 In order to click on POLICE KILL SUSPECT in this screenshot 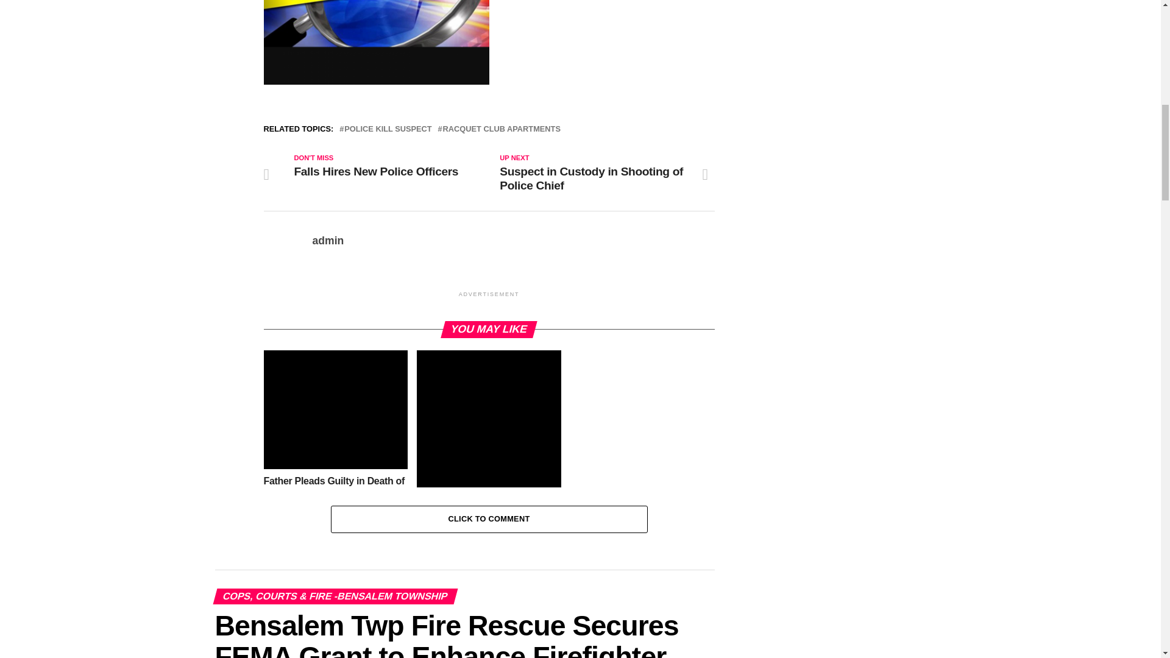, I will do `click(388, 129)`.